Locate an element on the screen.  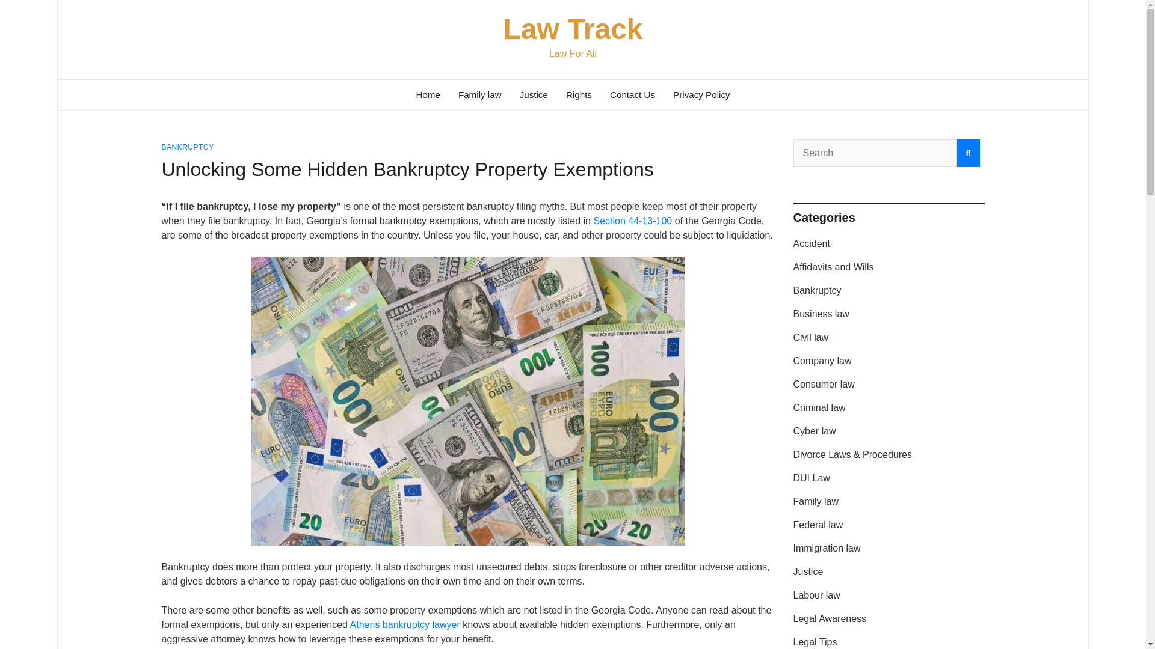
Federal law is located at coordinates (818, 525).